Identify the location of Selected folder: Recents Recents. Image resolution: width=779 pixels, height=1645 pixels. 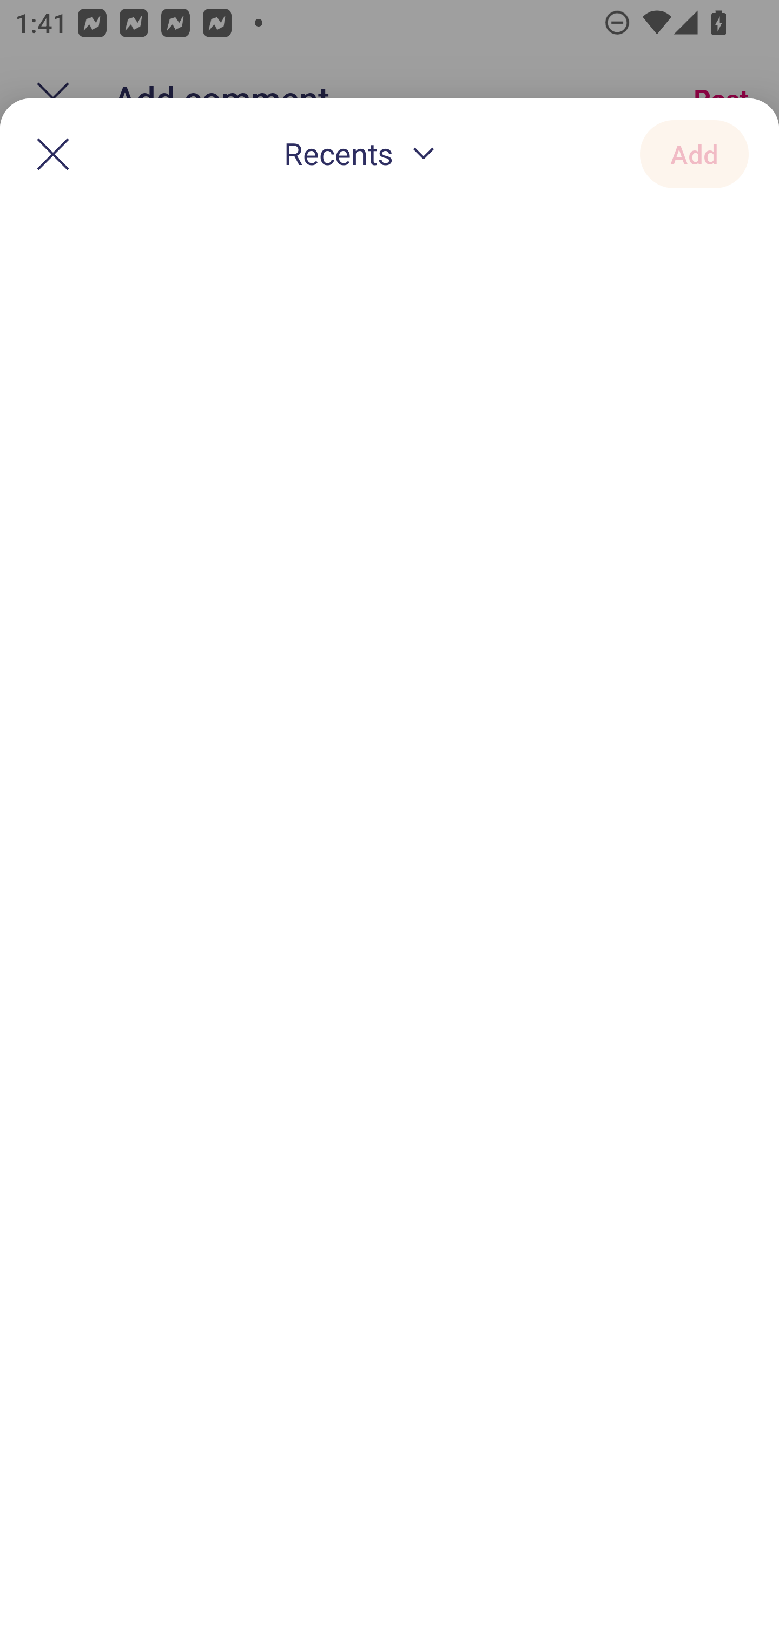
(364, 155).